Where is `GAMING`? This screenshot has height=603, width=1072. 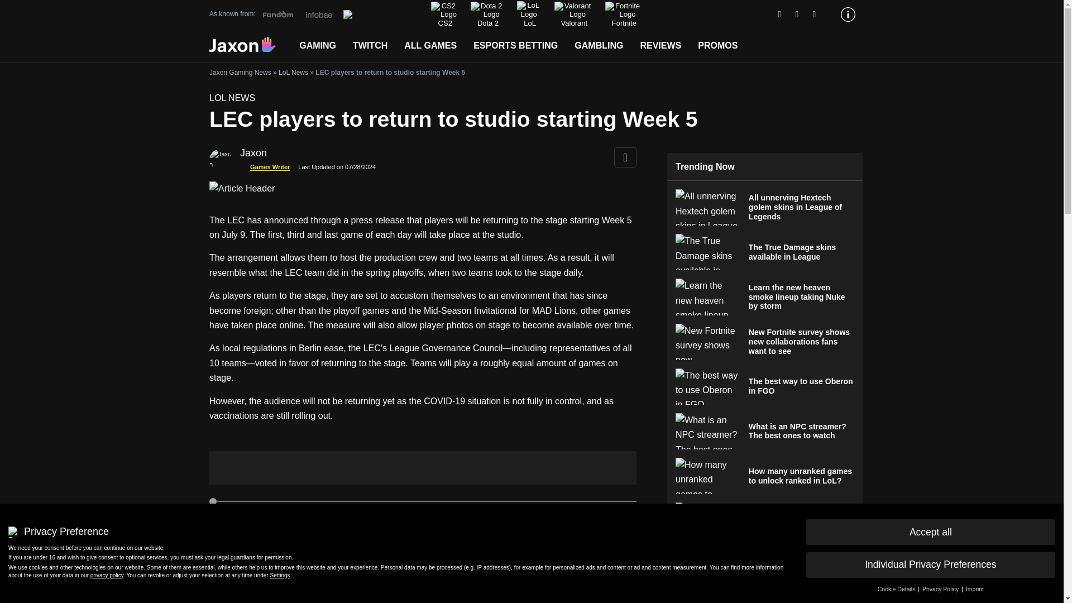 GAMING is located at coordinates (317, 46).